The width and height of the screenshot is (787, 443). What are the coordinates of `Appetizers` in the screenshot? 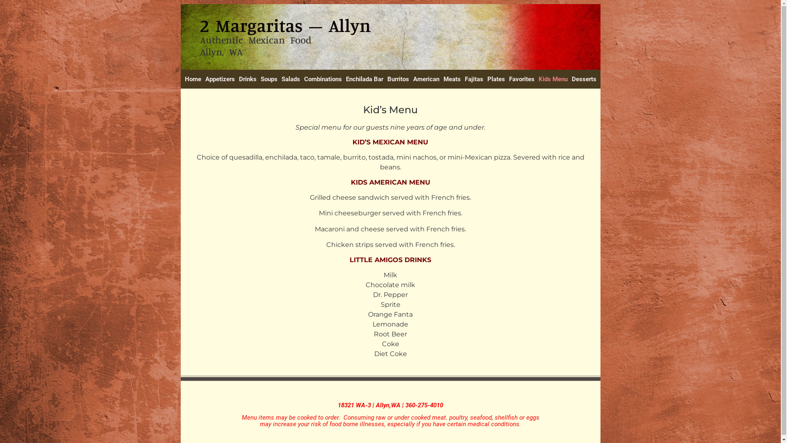 It's located at (220, 79).